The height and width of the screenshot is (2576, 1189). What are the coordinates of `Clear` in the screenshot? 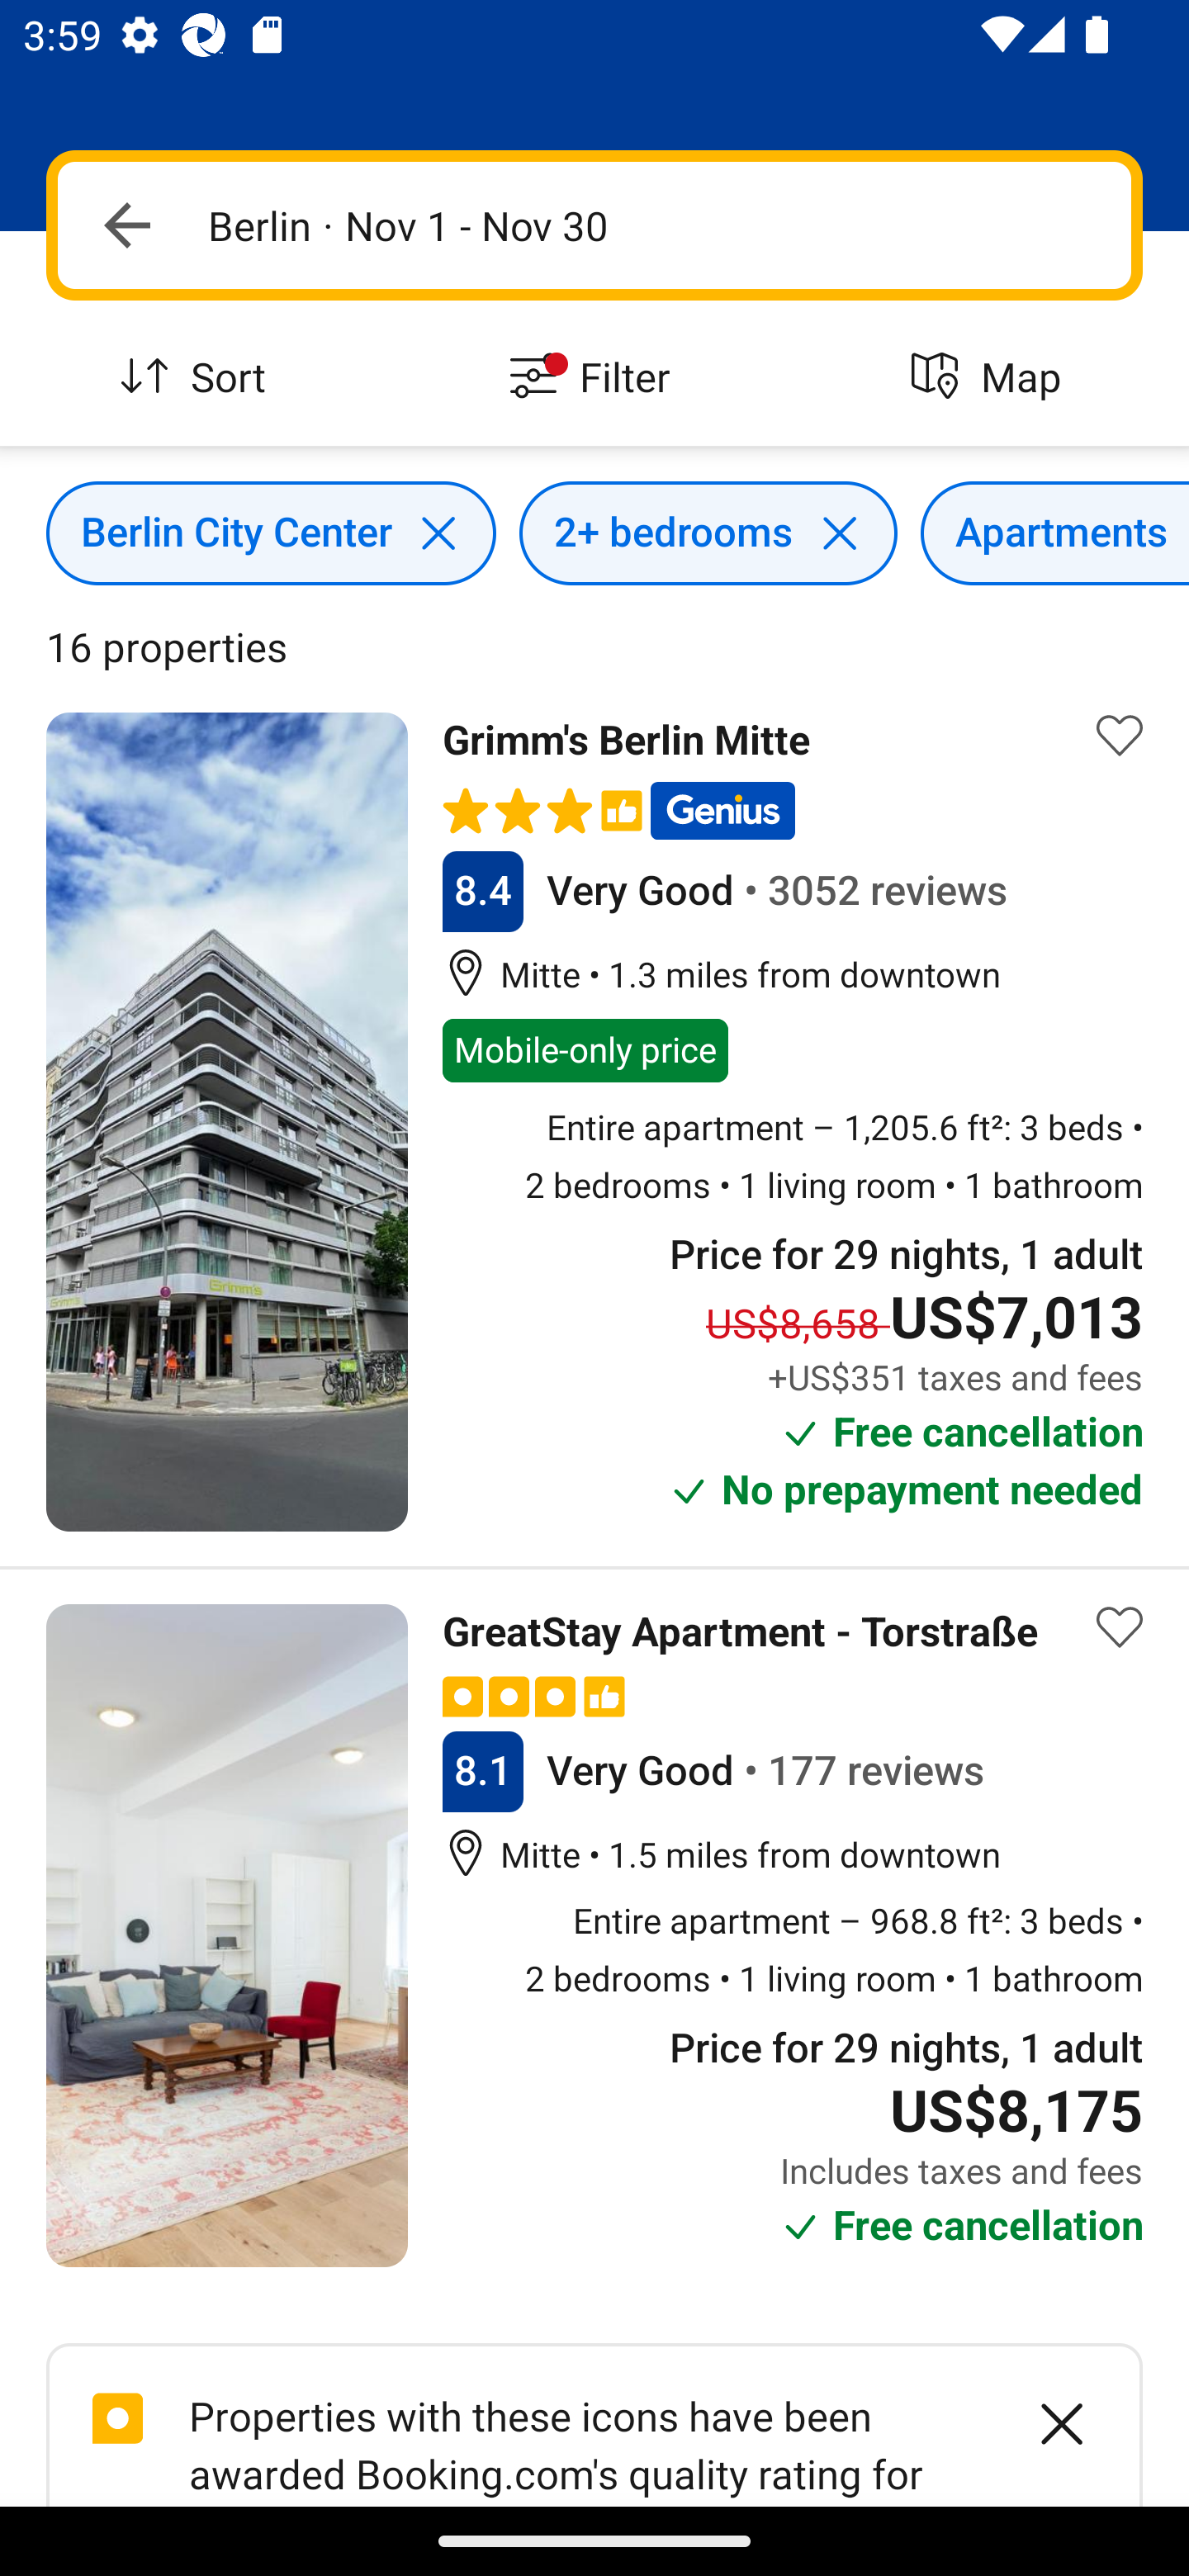 It's located at (1044, 2424).